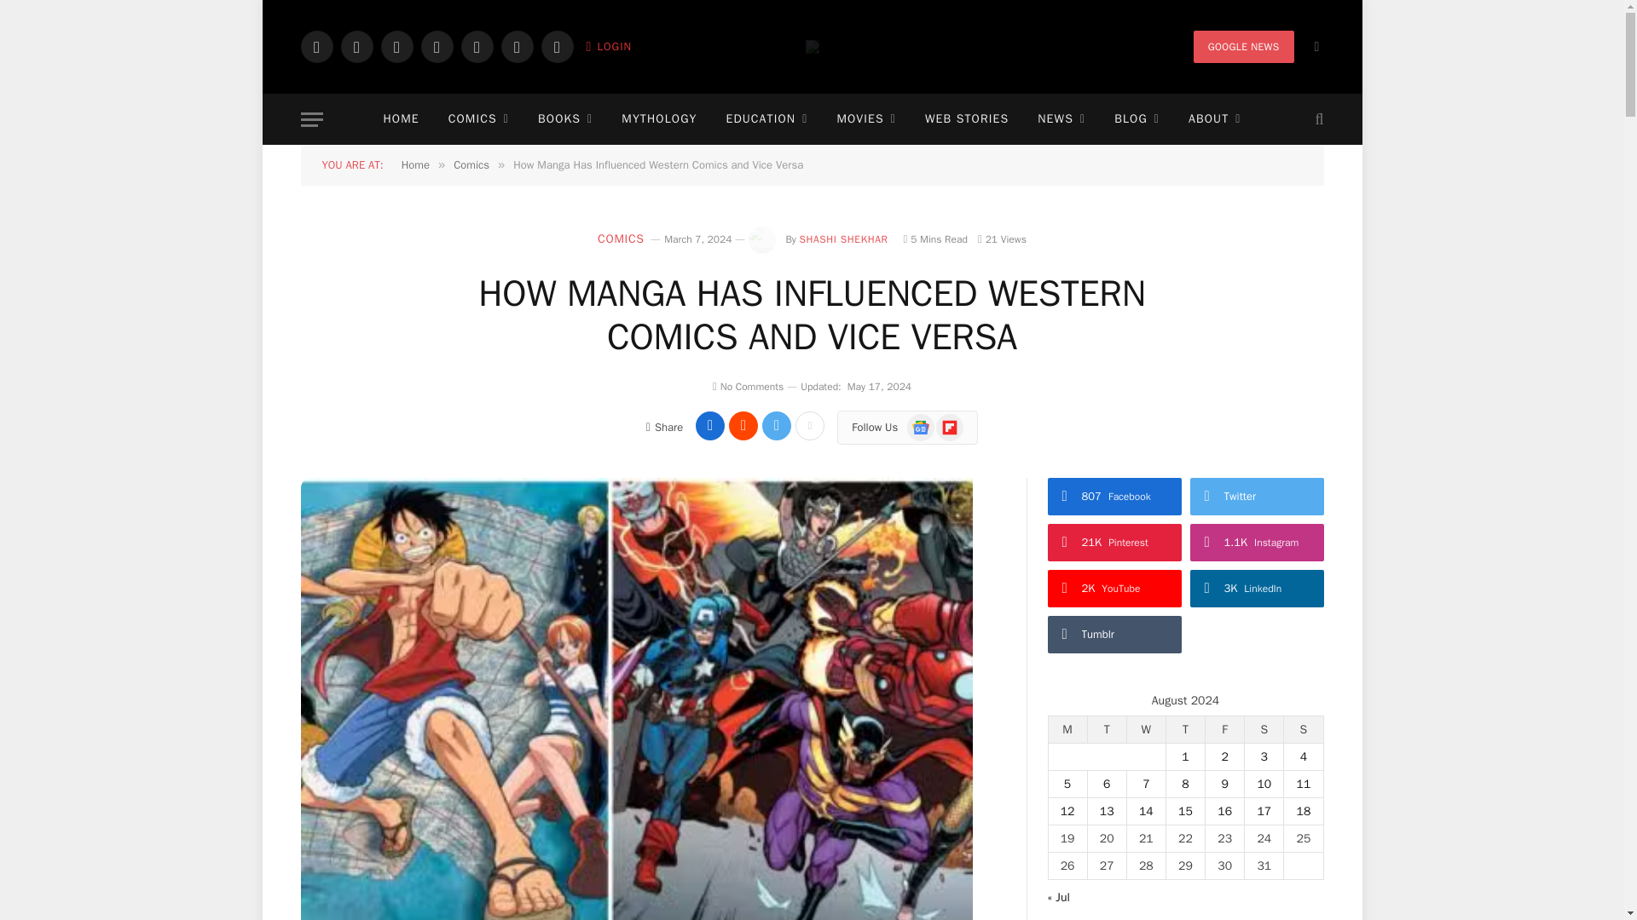 The image size is (1637, 920). Describe the element at coordinates (401, 119) in the screenshot. I see `HOME` at that location.